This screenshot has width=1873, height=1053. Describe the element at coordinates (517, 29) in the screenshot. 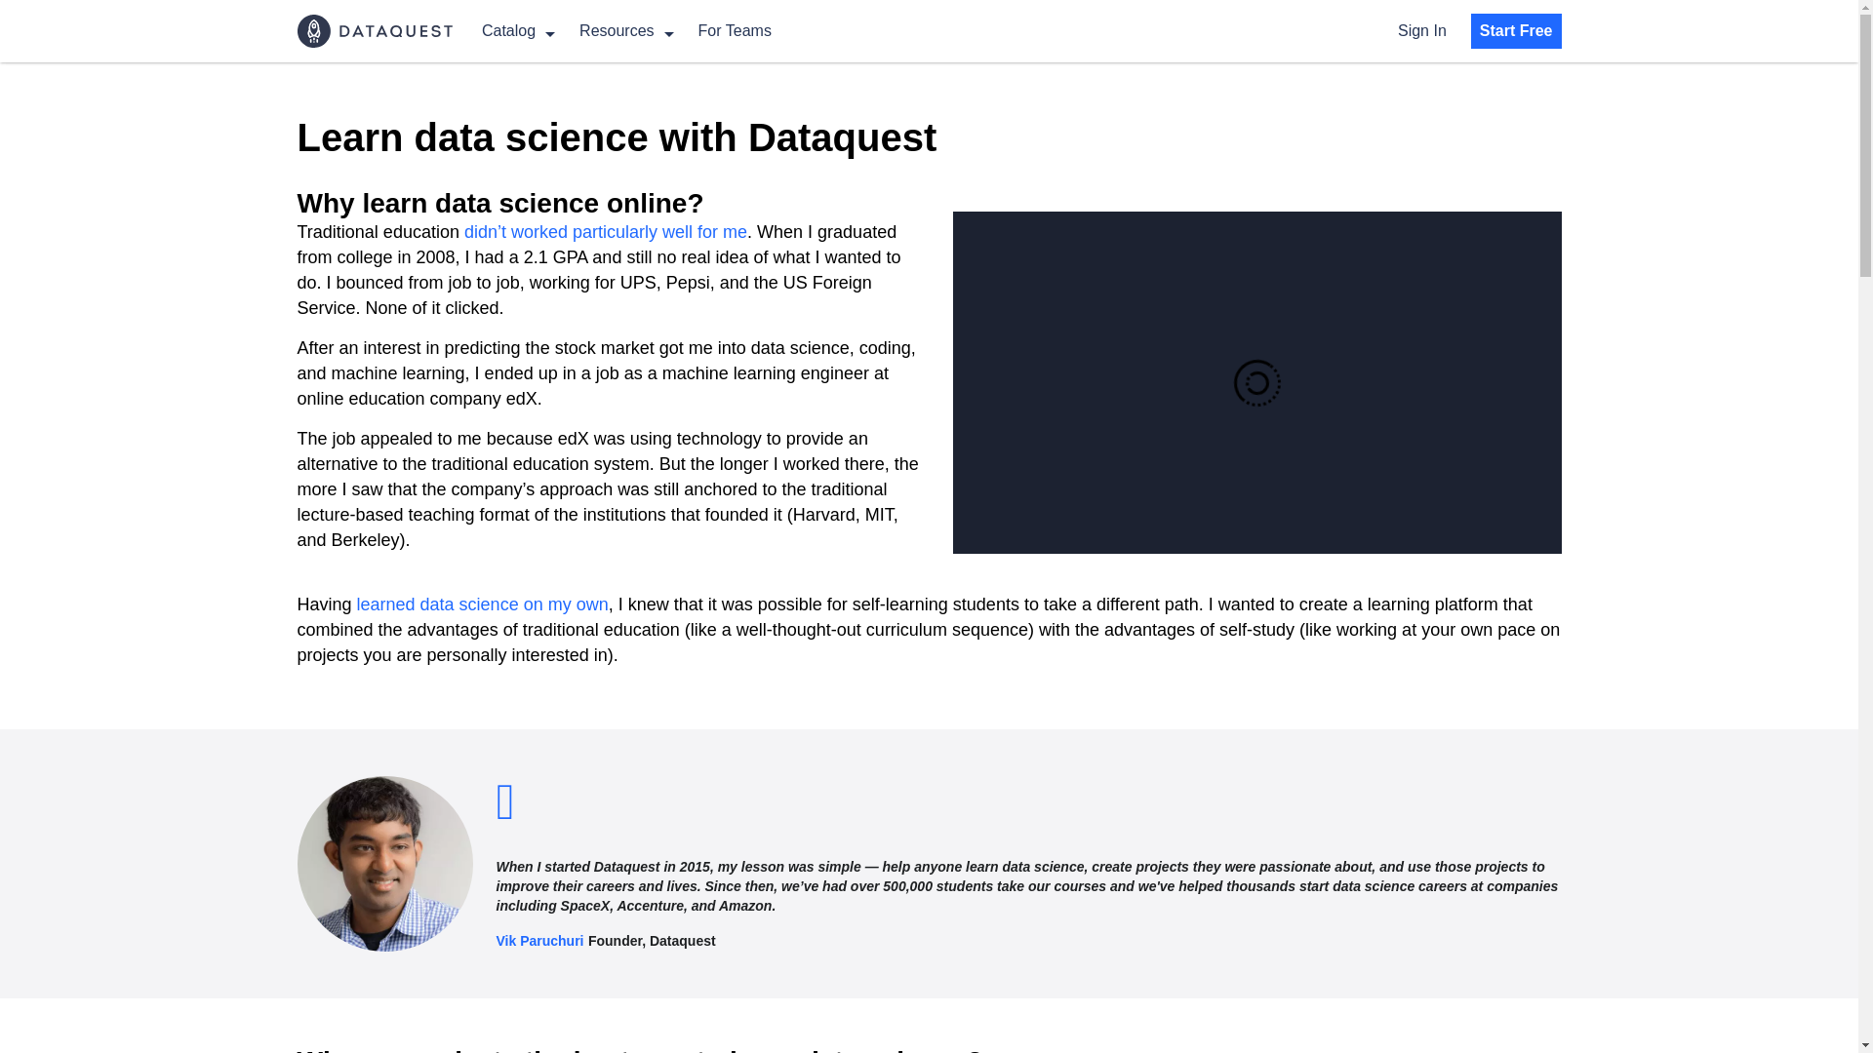

I see `Catalog` at that location.